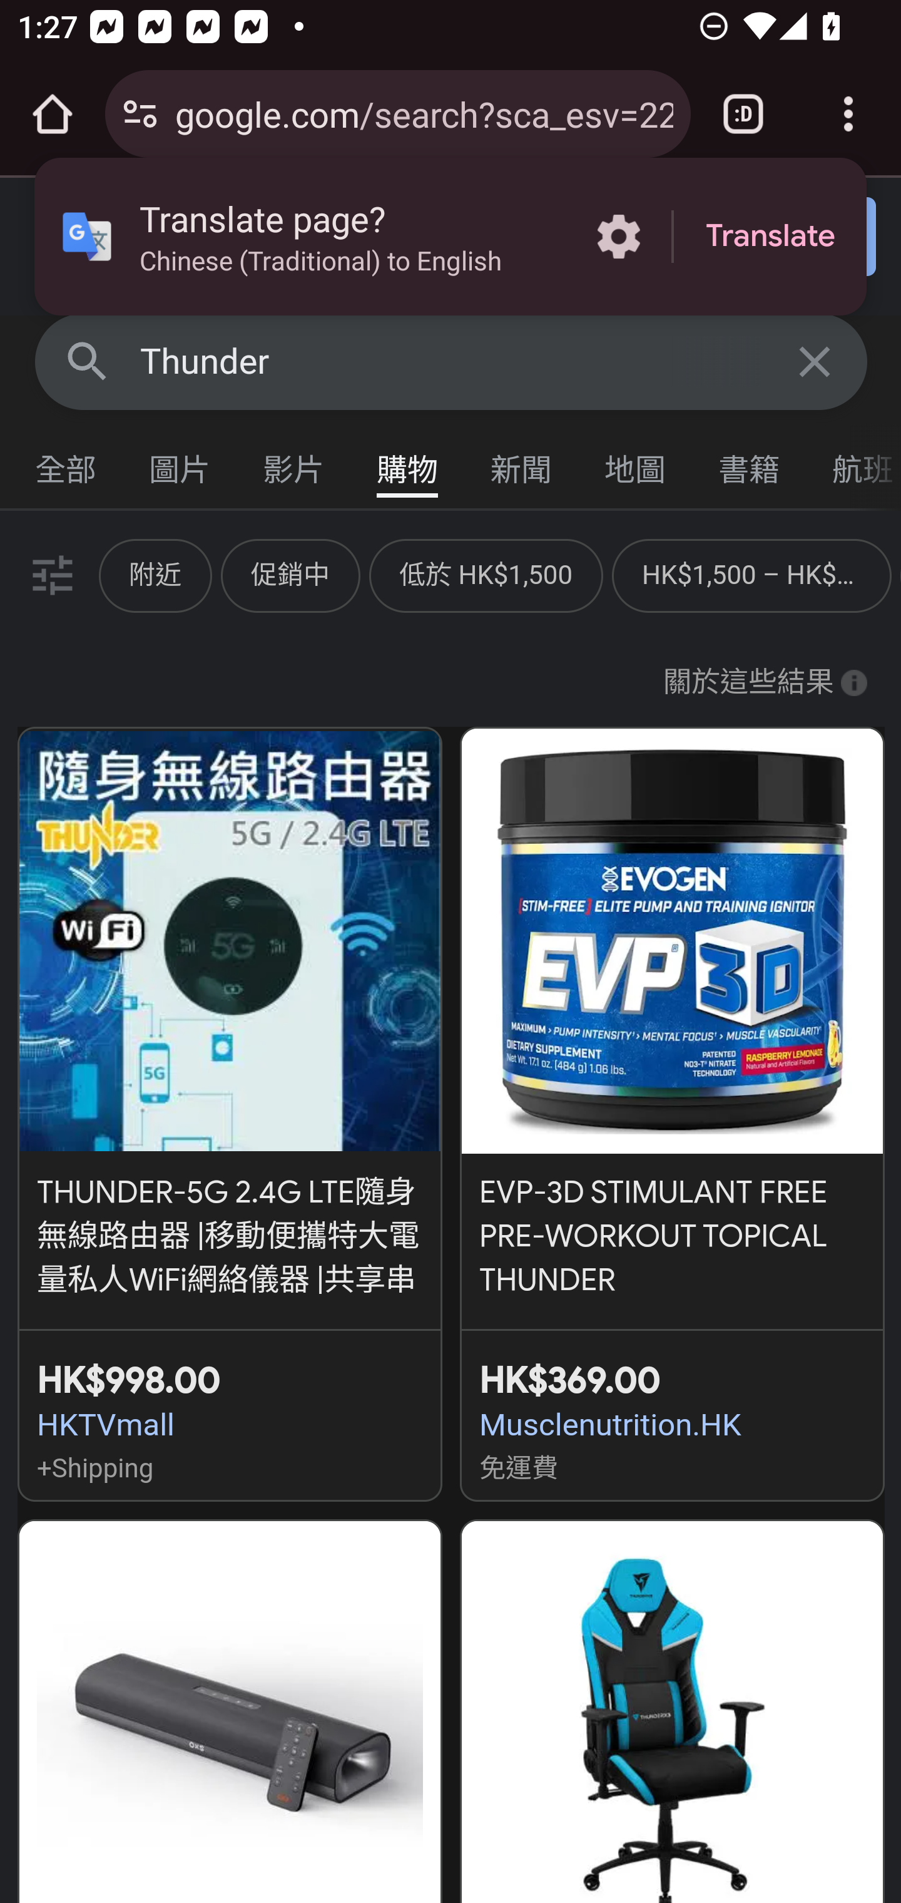 Image resolution: width=901 pixels, height=1903 pixels. I want to click on 書籍, so click(750, 464).